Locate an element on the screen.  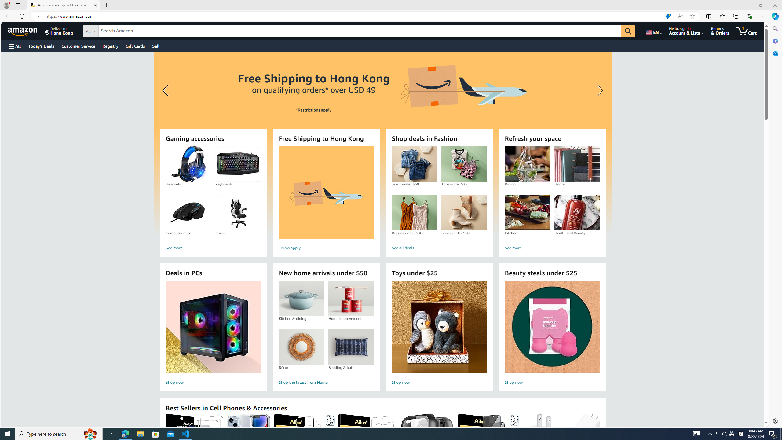
Launch Profile... is located at coordinates (752, 290).